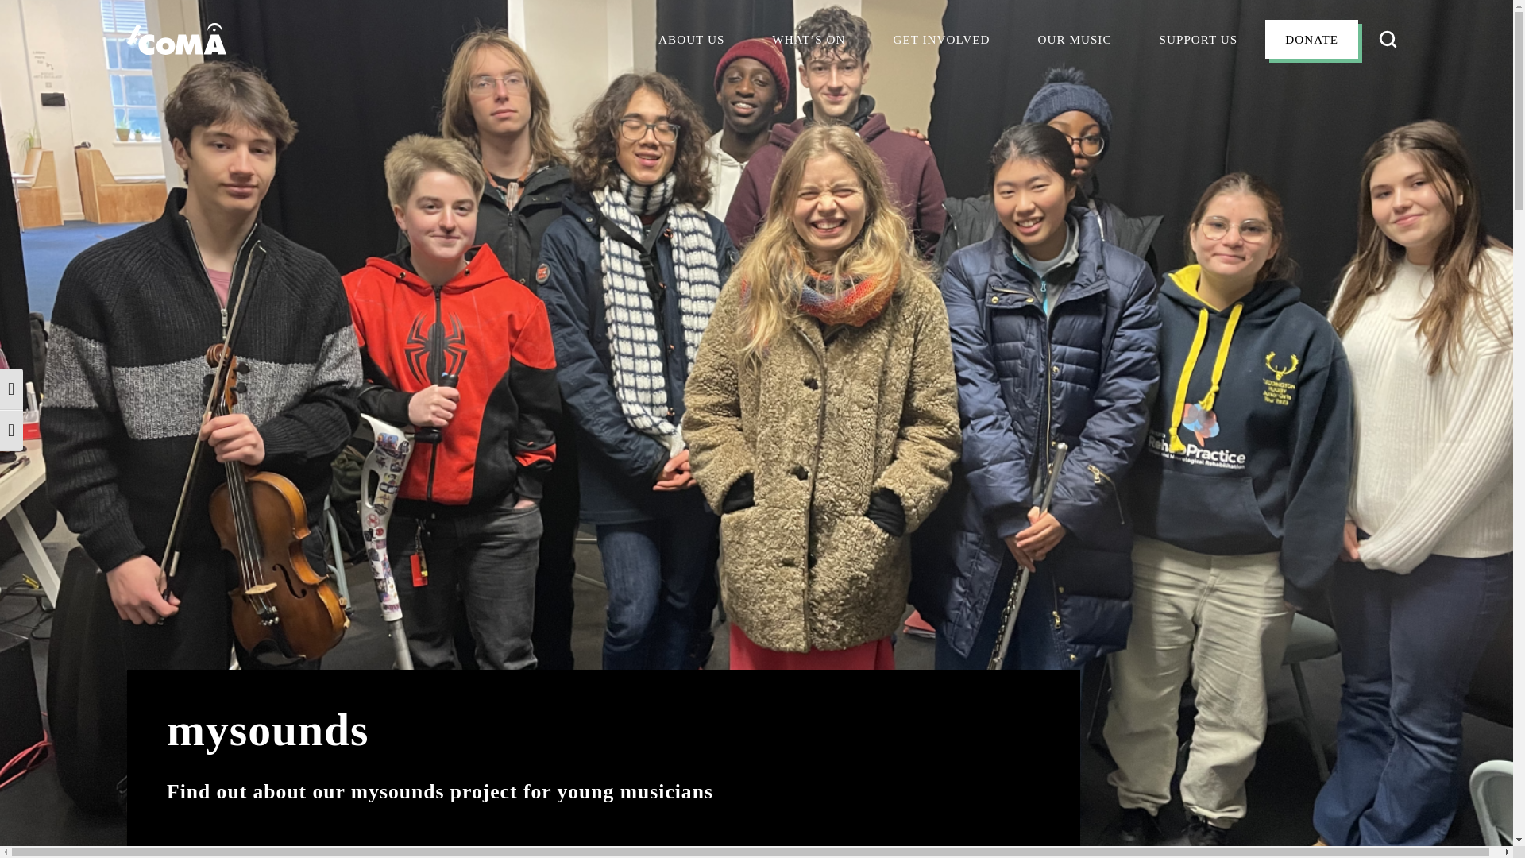 The height and width of the screenshot is (858, 1525). Describe the element at coordinates (940, 40) in the screenshot. I see `GET INVOLVED` at that location.